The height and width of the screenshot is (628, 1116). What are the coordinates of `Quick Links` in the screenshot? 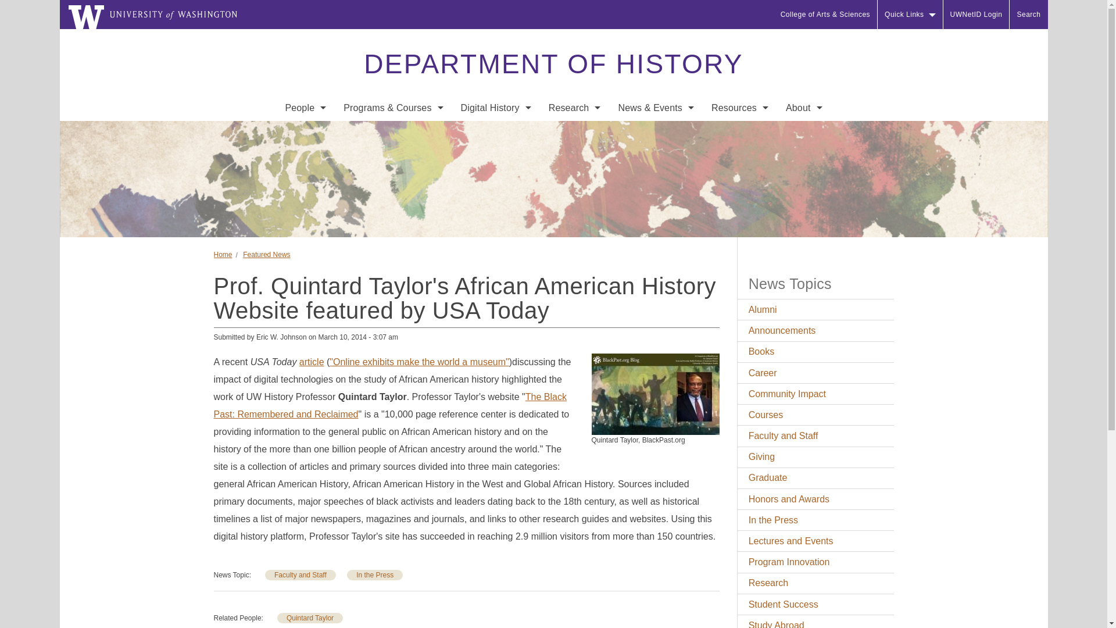 It's located at (910, 14).